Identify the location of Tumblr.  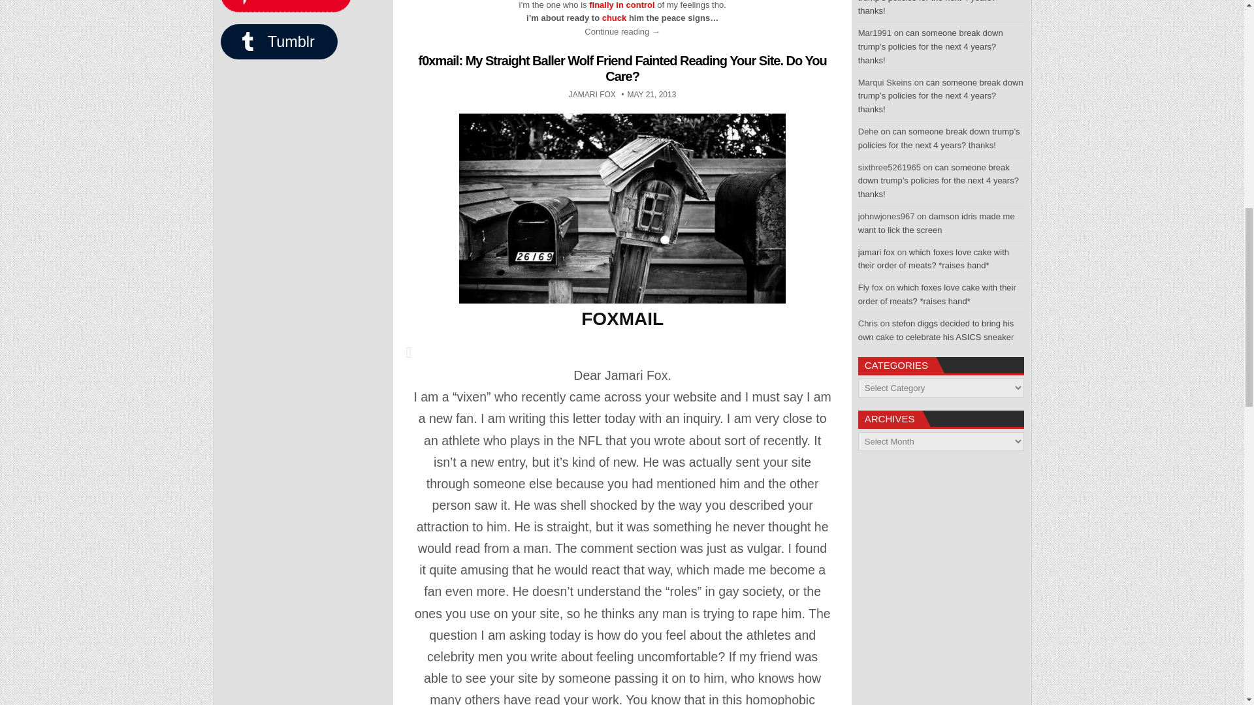
(278, 41).